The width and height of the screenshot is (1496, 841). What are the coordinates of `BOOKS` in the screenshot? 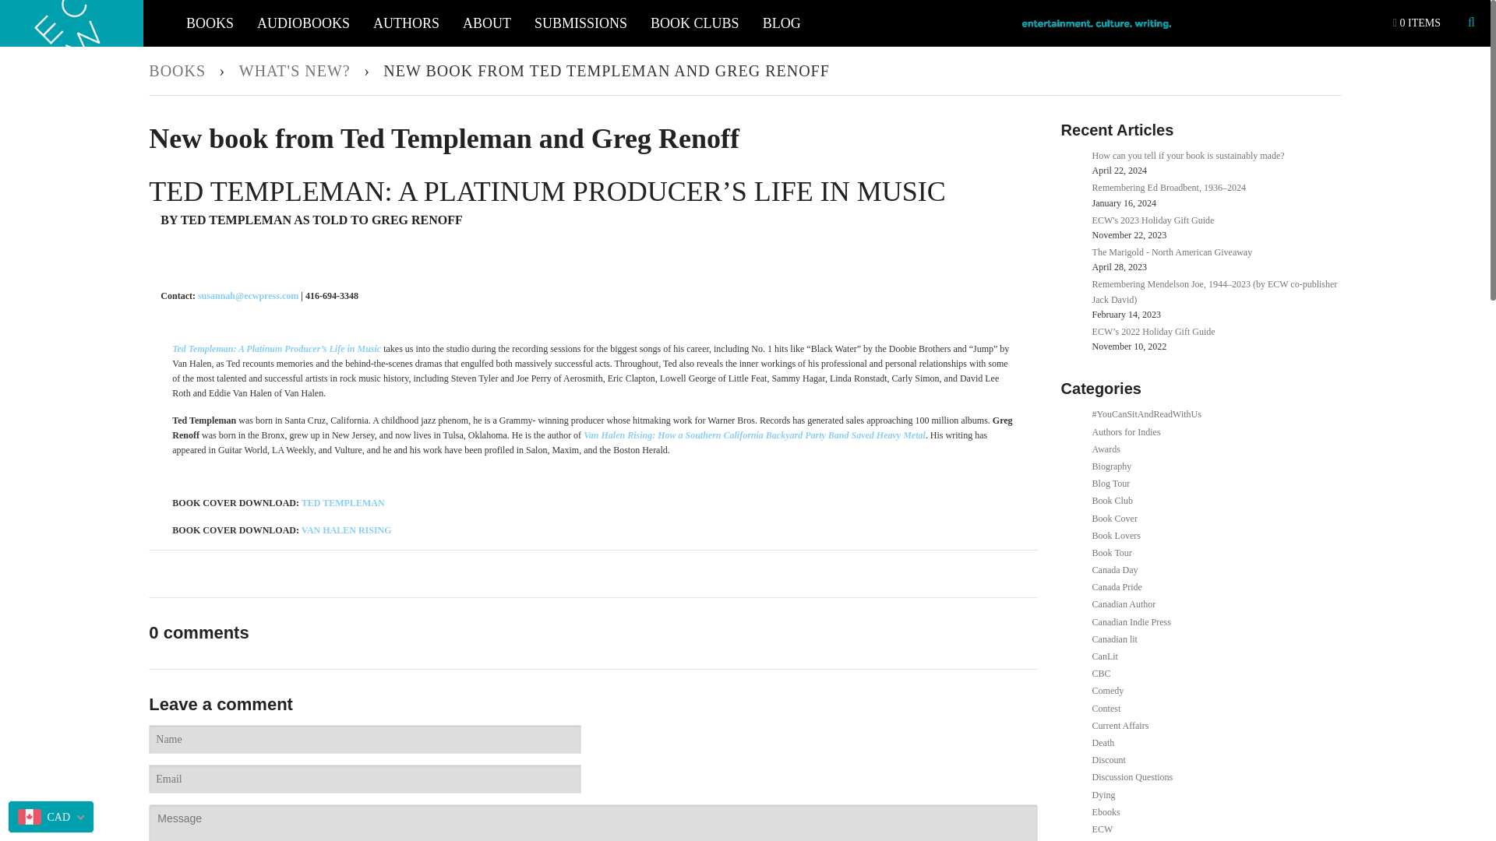 It's located at (210, 23).